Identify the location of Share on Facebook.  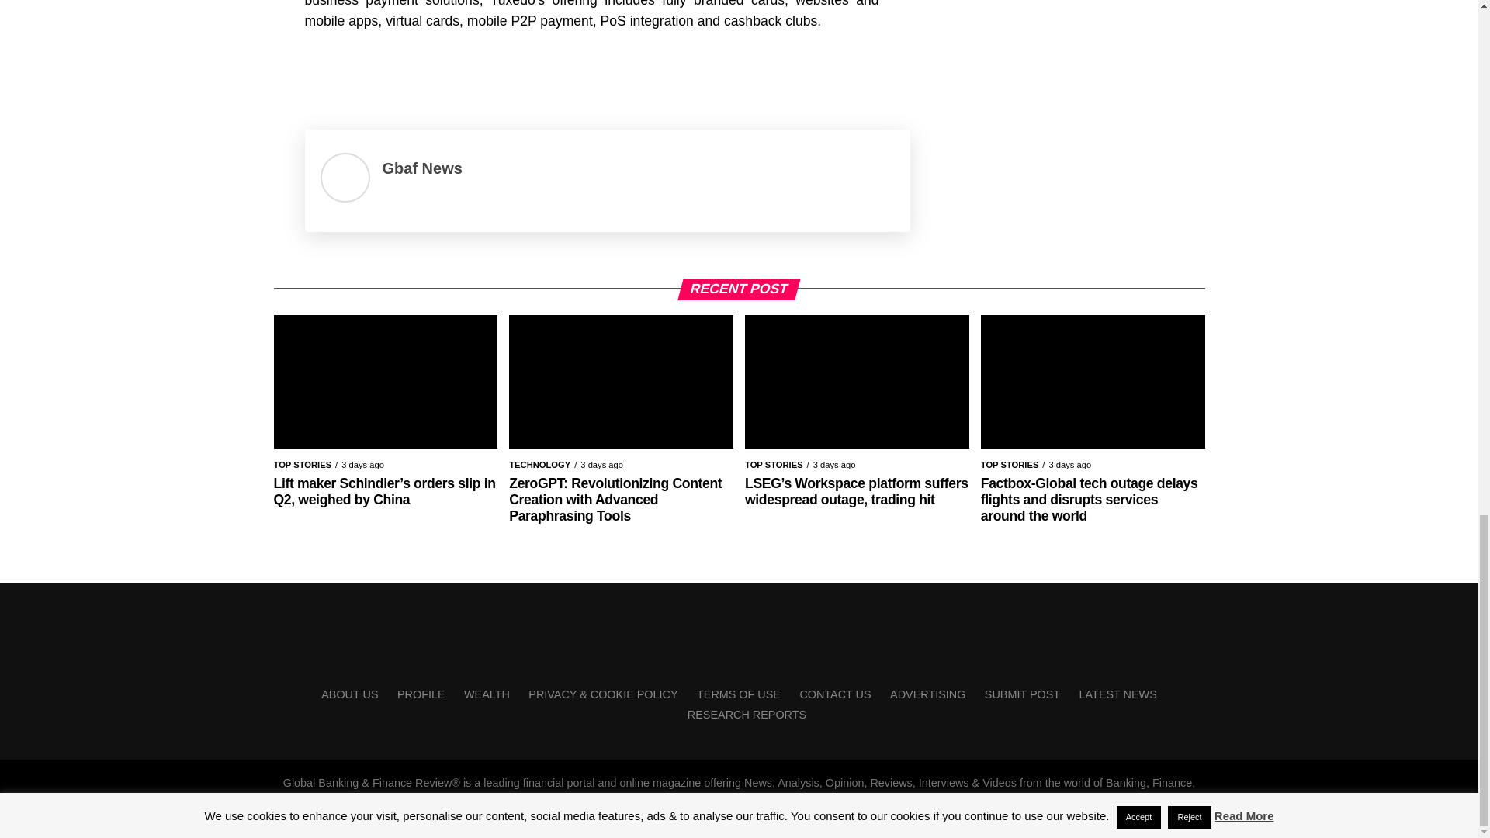
(321, 71).